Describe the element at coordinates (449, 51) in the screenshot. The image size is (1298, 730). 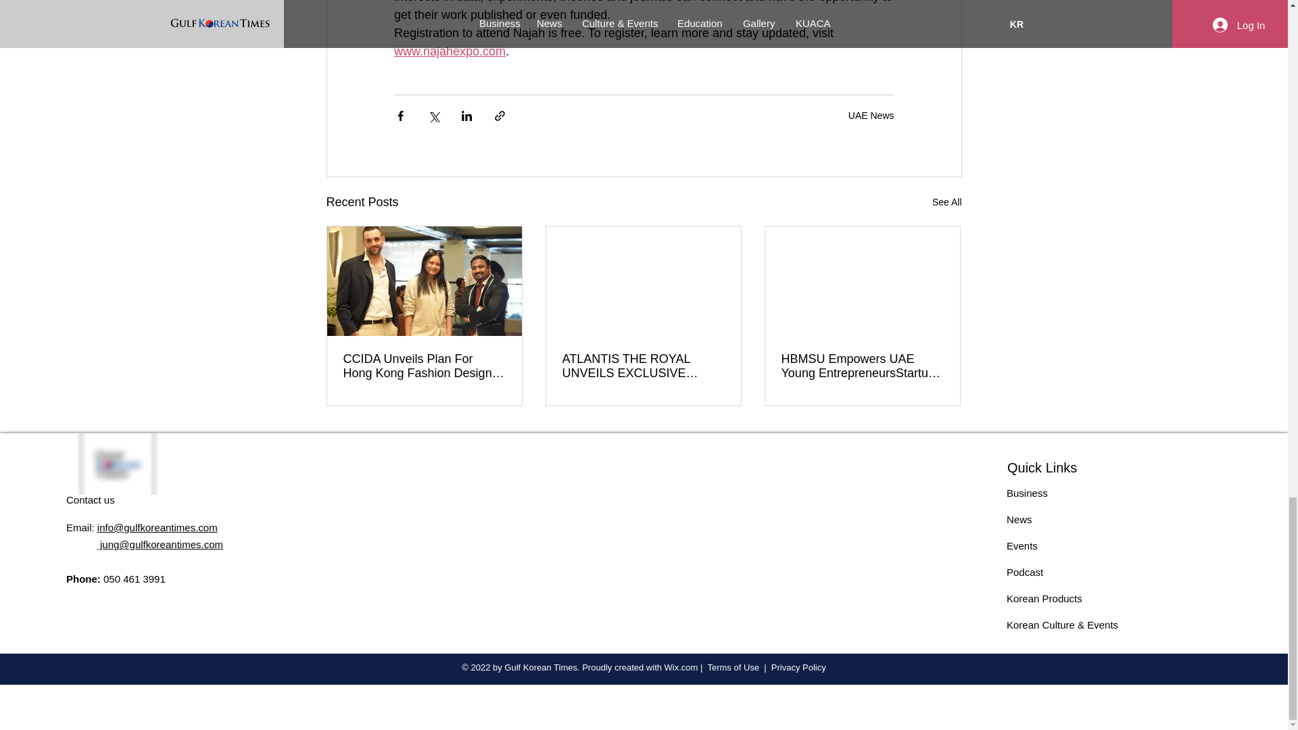
I see `www.najahexpo.com` at that location.